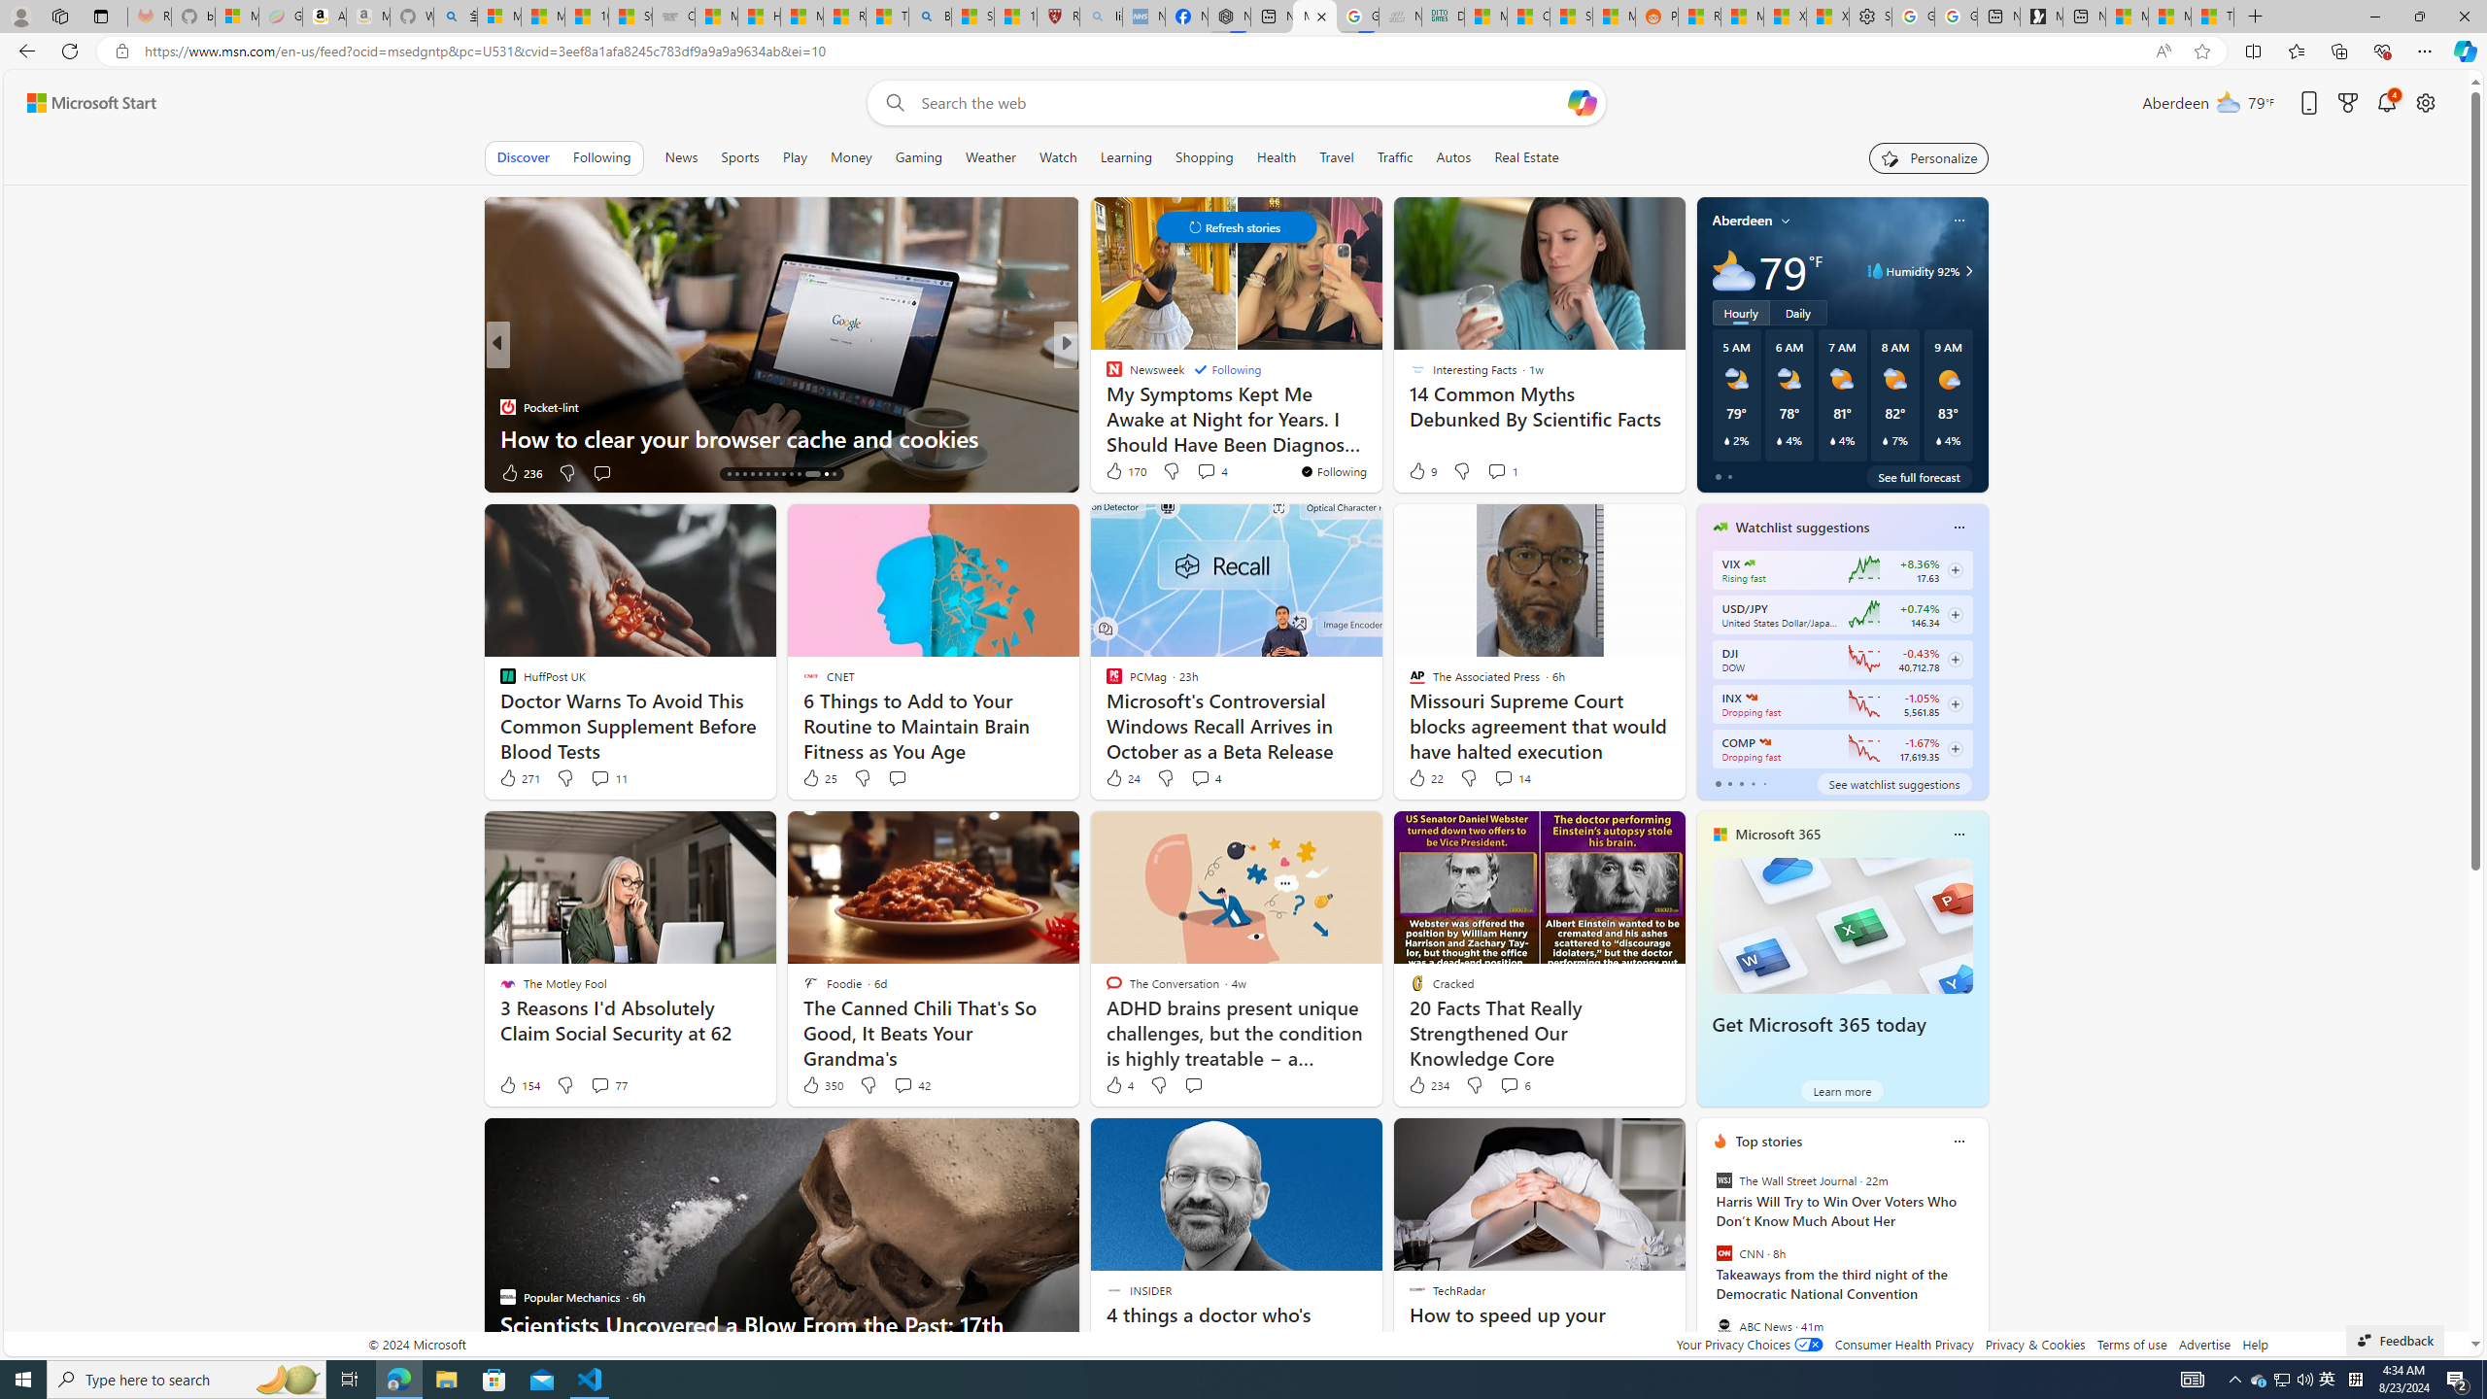 The image size is (2487, 1399). What do you see at coordinates (820, 474) in the screenshot?
I see `AutomationID: tab-25` at bounding box center [820, 474].